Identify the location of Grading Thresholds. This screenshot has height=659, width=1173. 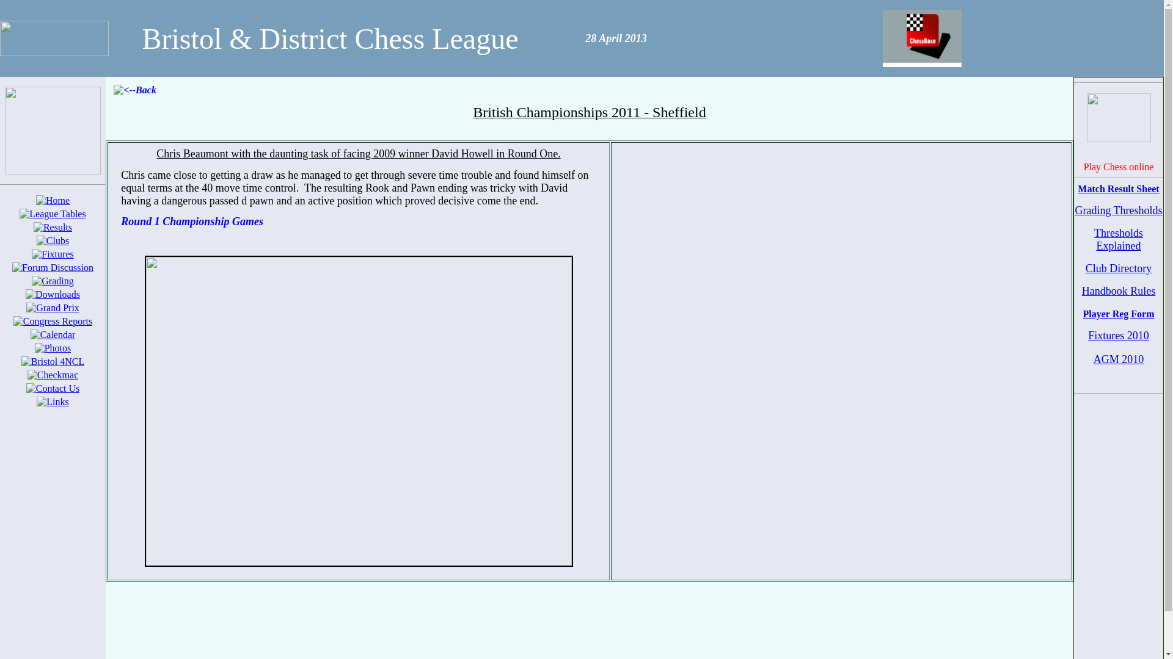
(1119, 215).